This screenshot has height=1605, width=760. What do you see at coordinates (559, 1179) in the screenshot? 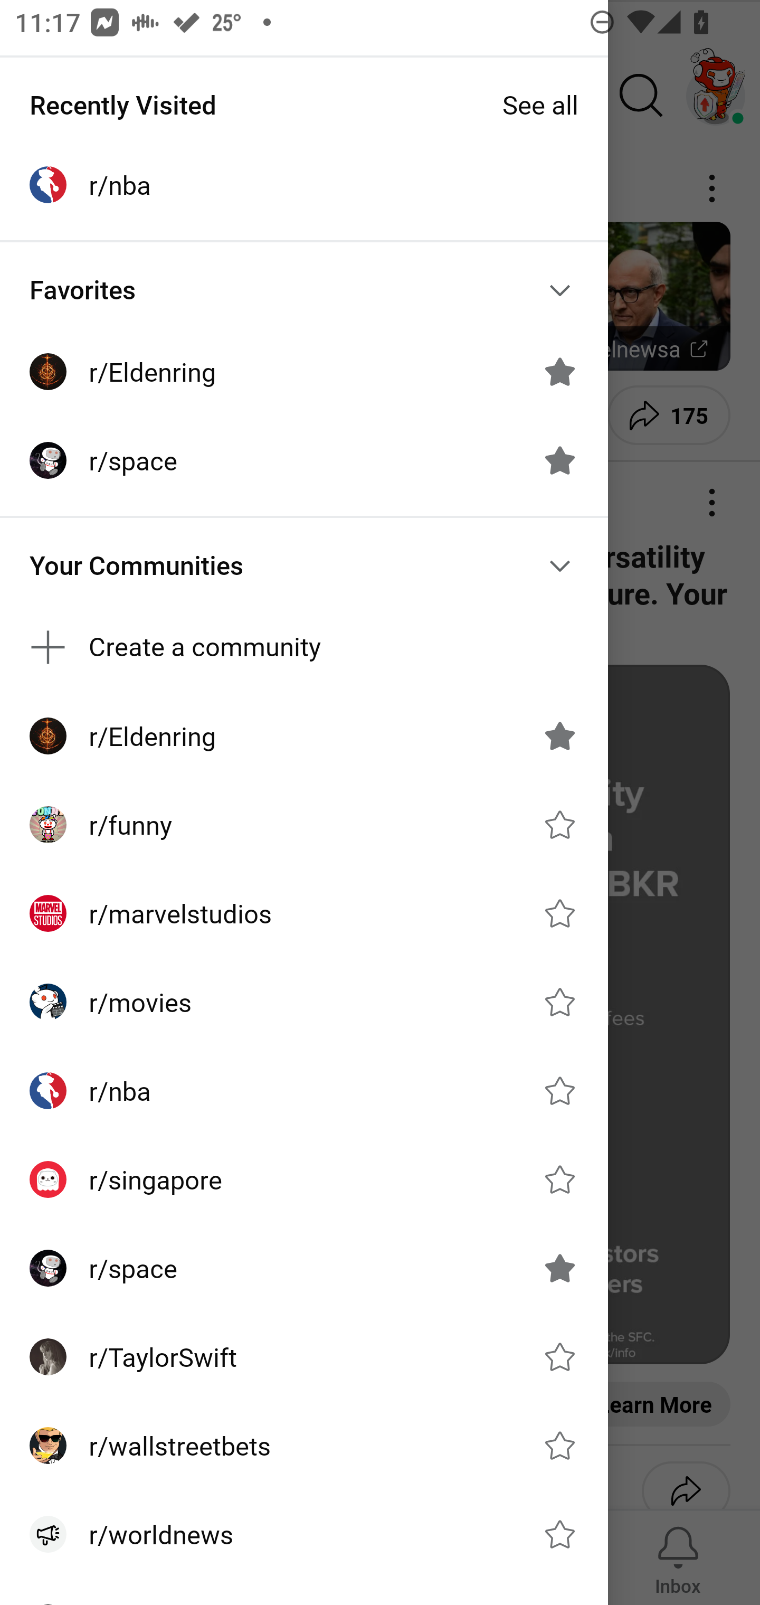
I see `Favorite r/singapore` at bounding box center [559, 1179].